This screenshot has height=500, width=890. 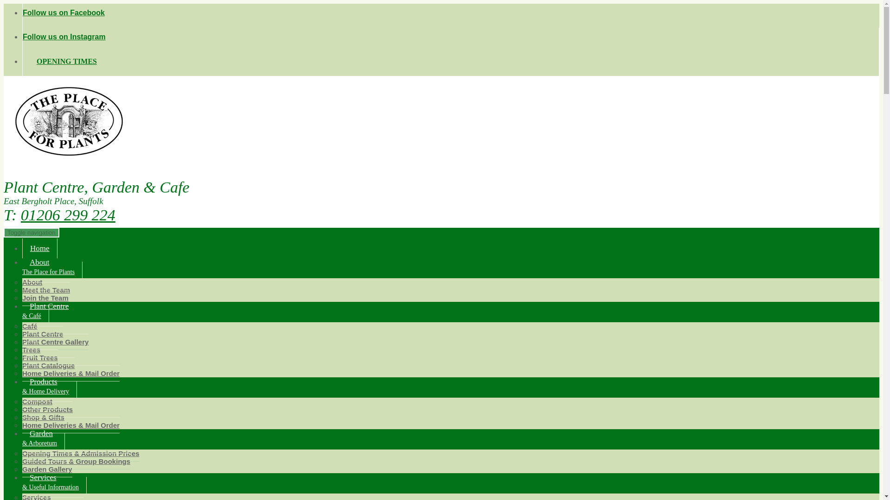 I want to click on About, so click(x=32, y=282).